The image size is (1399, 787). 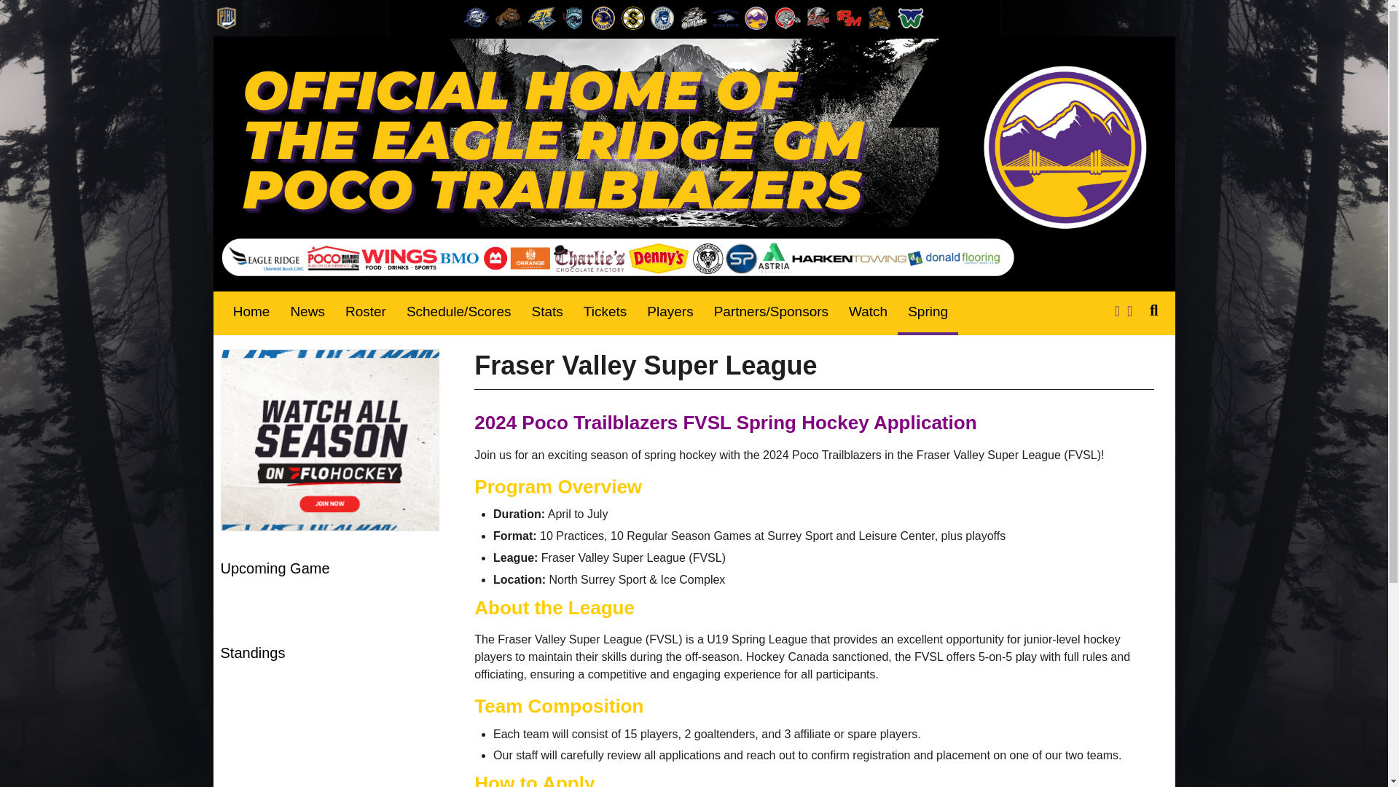 What do you see at coordinates (509, 17) in the screenshot?
I see `Aldergrove Kodiaks` at bounding box center [509, 17].